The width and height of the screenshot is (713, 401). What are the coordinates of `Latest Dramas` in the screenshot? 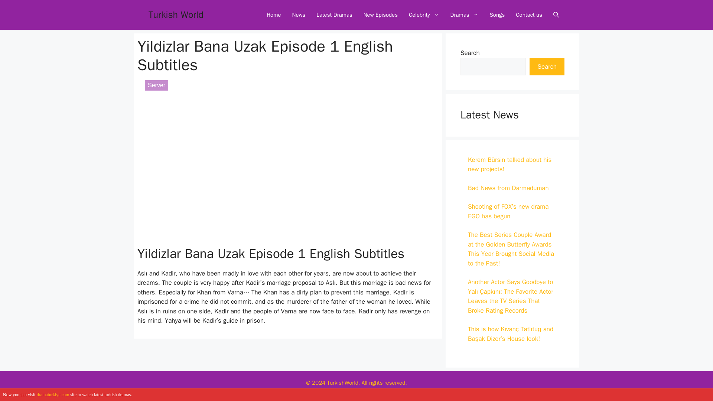 It's located at (334, 15).